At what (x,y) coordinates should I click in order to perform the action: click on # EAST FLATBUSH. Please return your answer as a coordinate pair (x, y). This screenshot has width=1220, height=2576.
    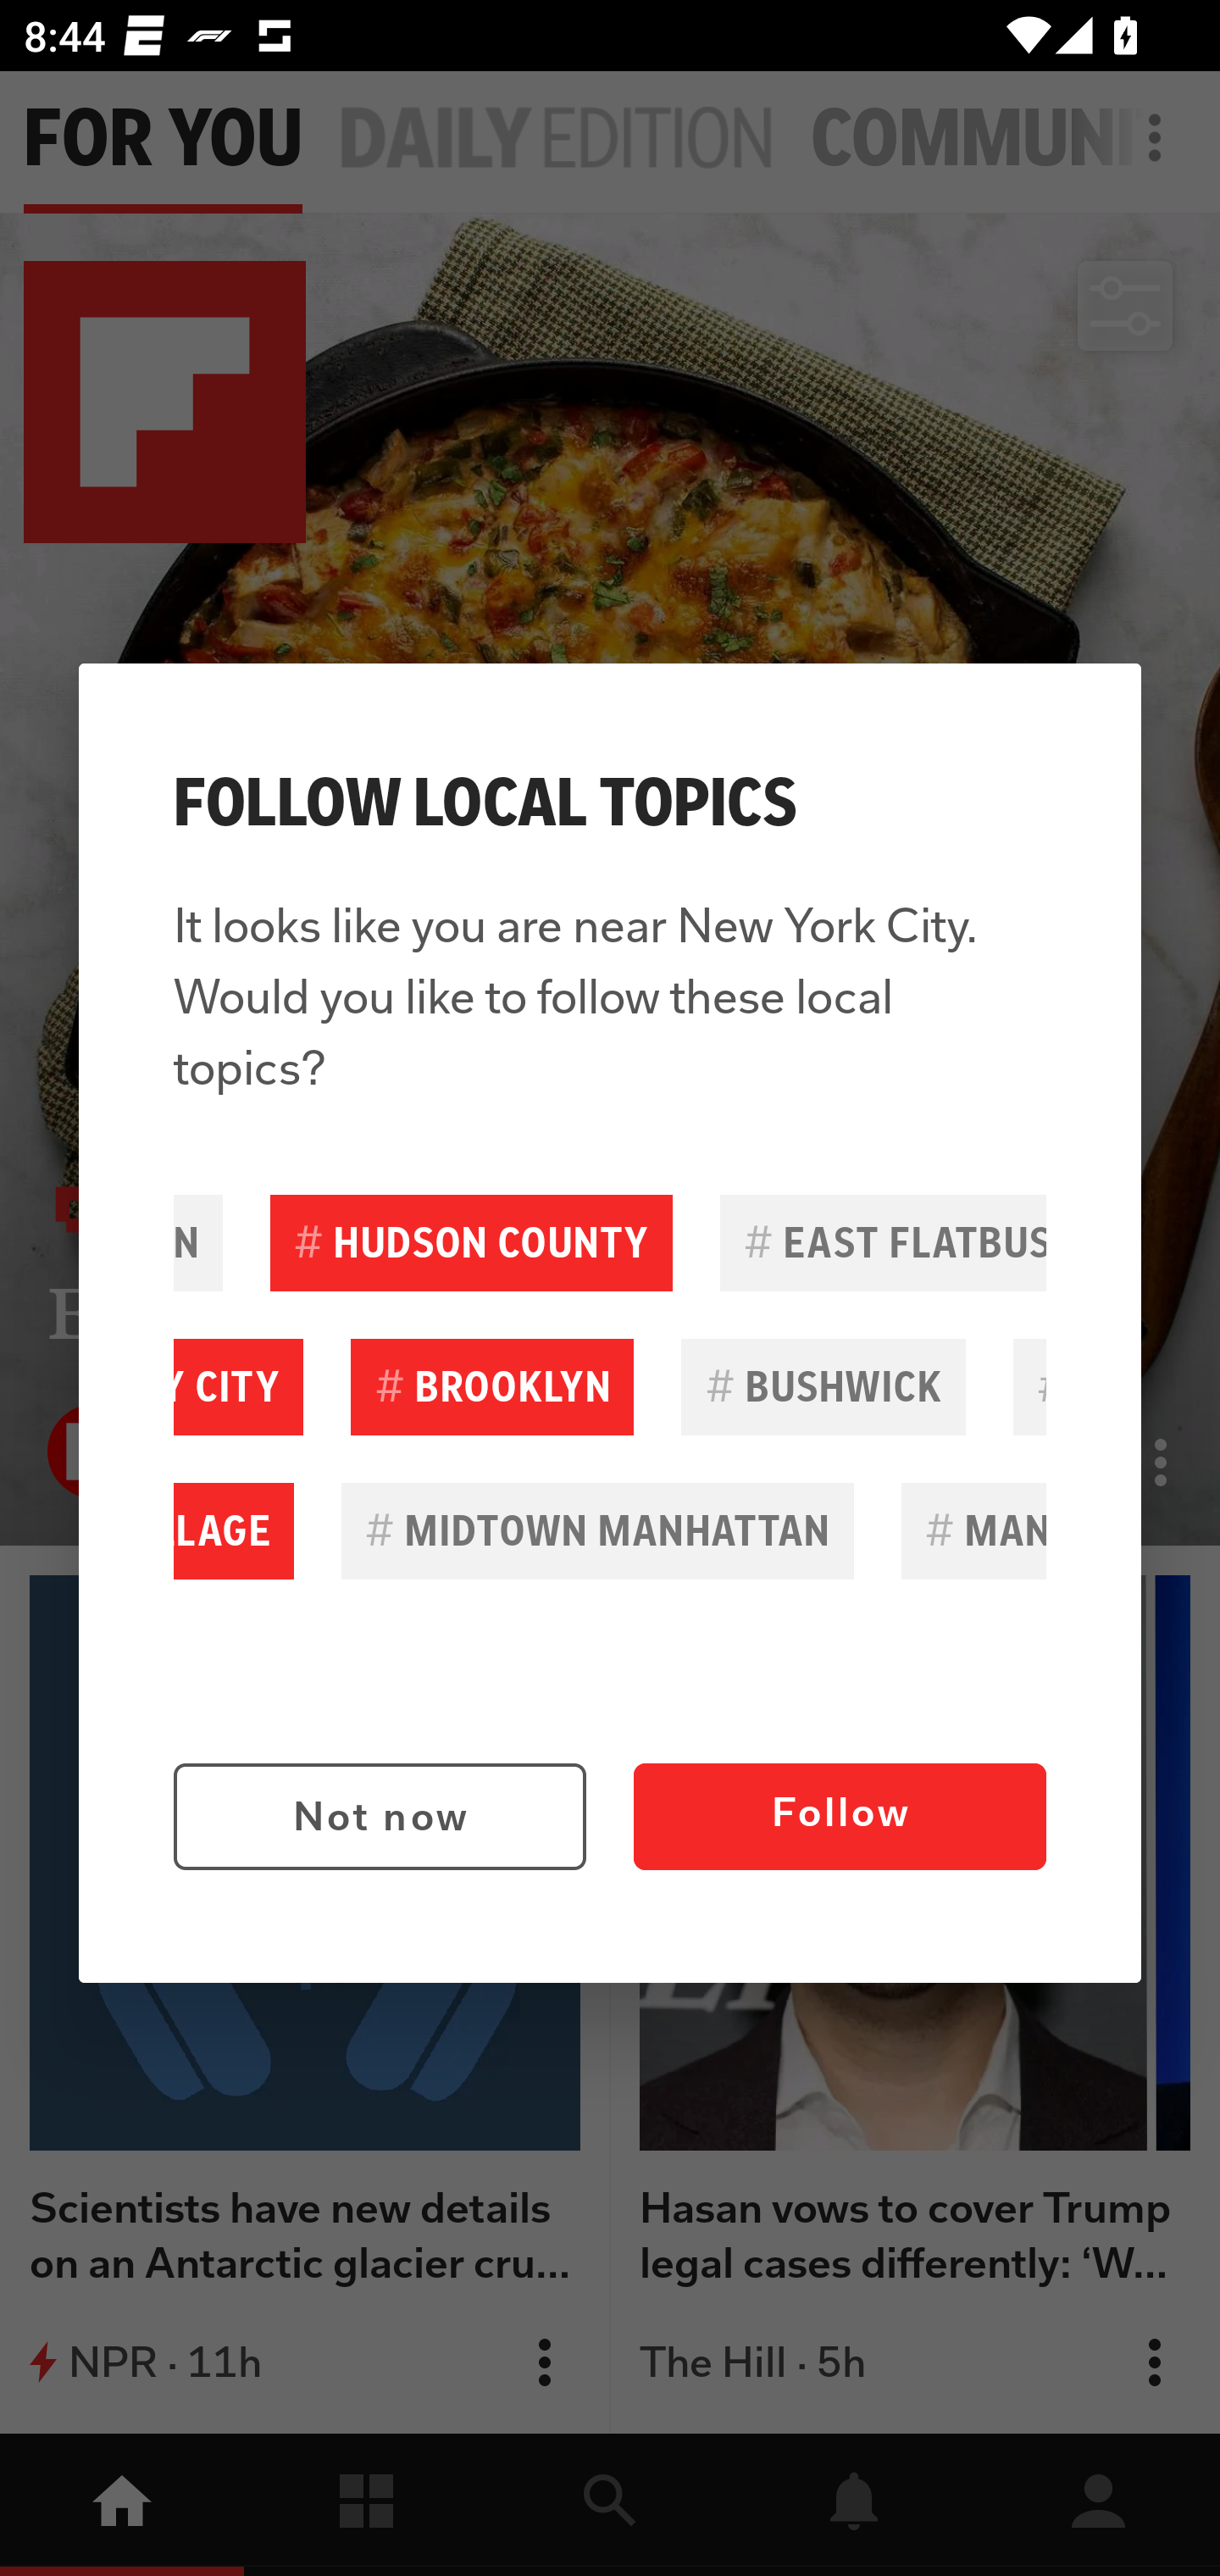
    Looking at the image, I should click on (883, 1242).